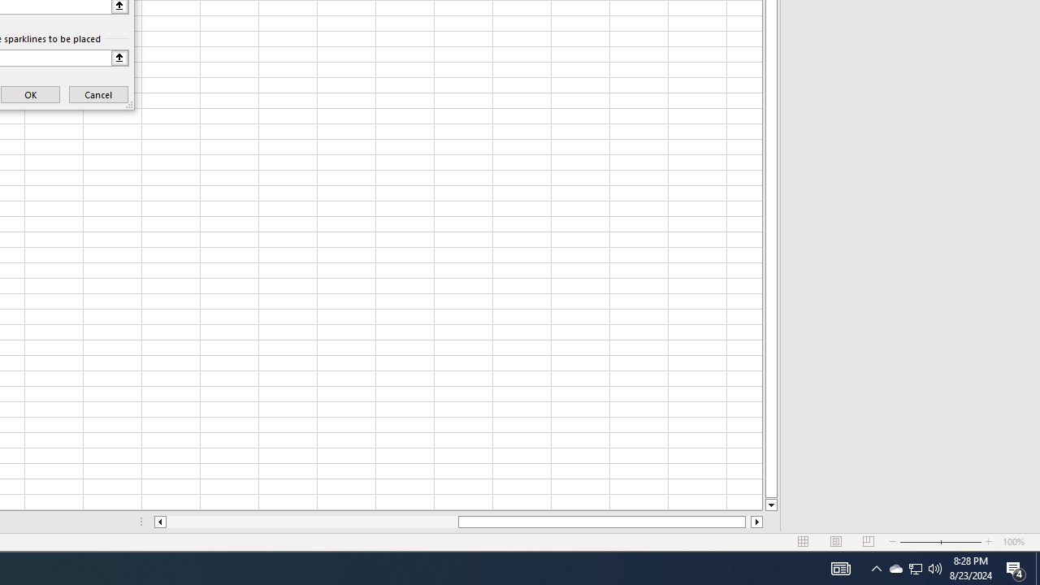 This screenshot has width=1040, height=585. Describe the element at coordinates (312, 522) in the screenshot. I see `Page left` at that location.